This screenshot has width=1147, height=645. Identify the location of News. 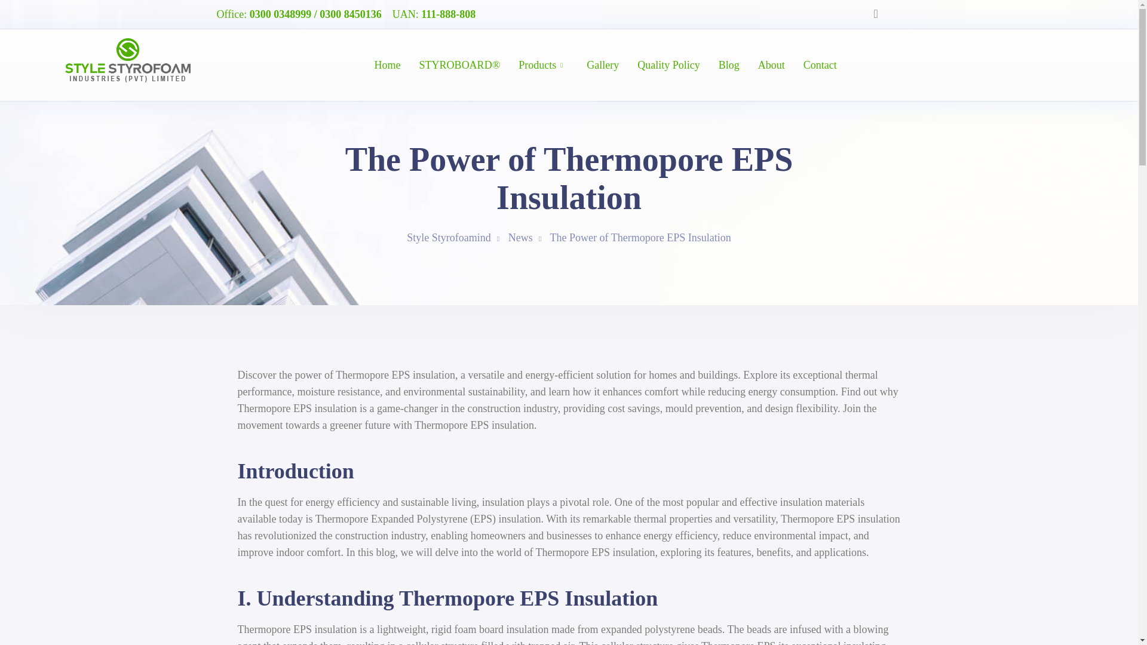
(520, 238).